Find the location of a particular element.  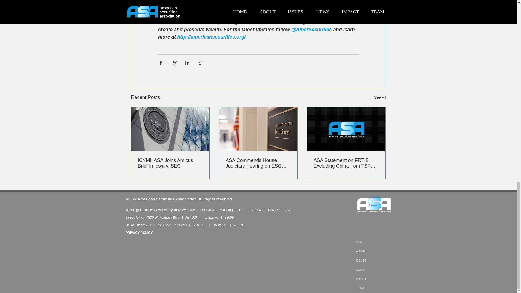

ASA Commends House Judiciary Hearing on ESG Collusion is located at coordinates (258, 163).